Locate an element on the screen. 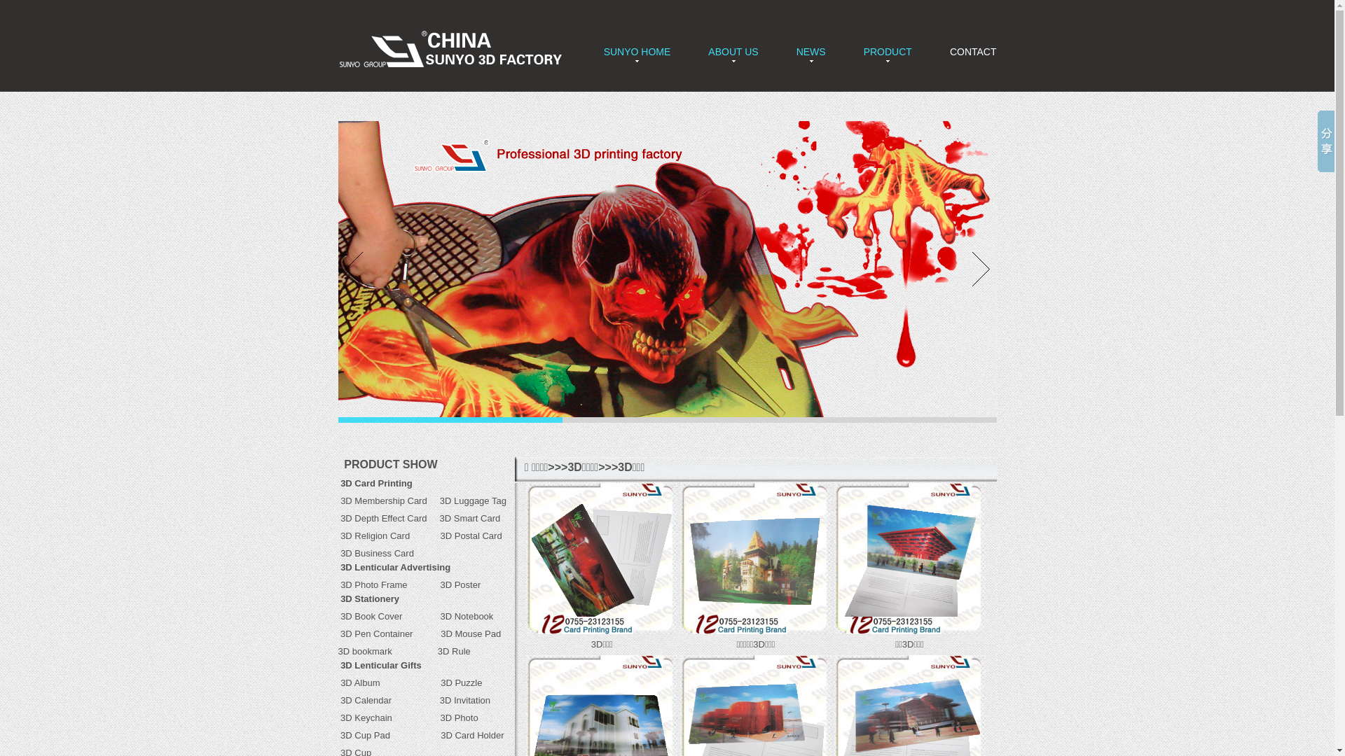  3D Book Cover is located at coordinates (371, 616).